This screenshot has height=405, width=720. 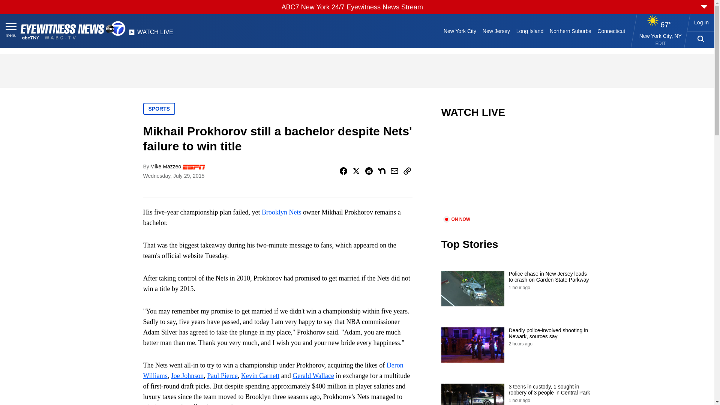 I want to click on Northern Suburbs, so click(x=570, y=31).